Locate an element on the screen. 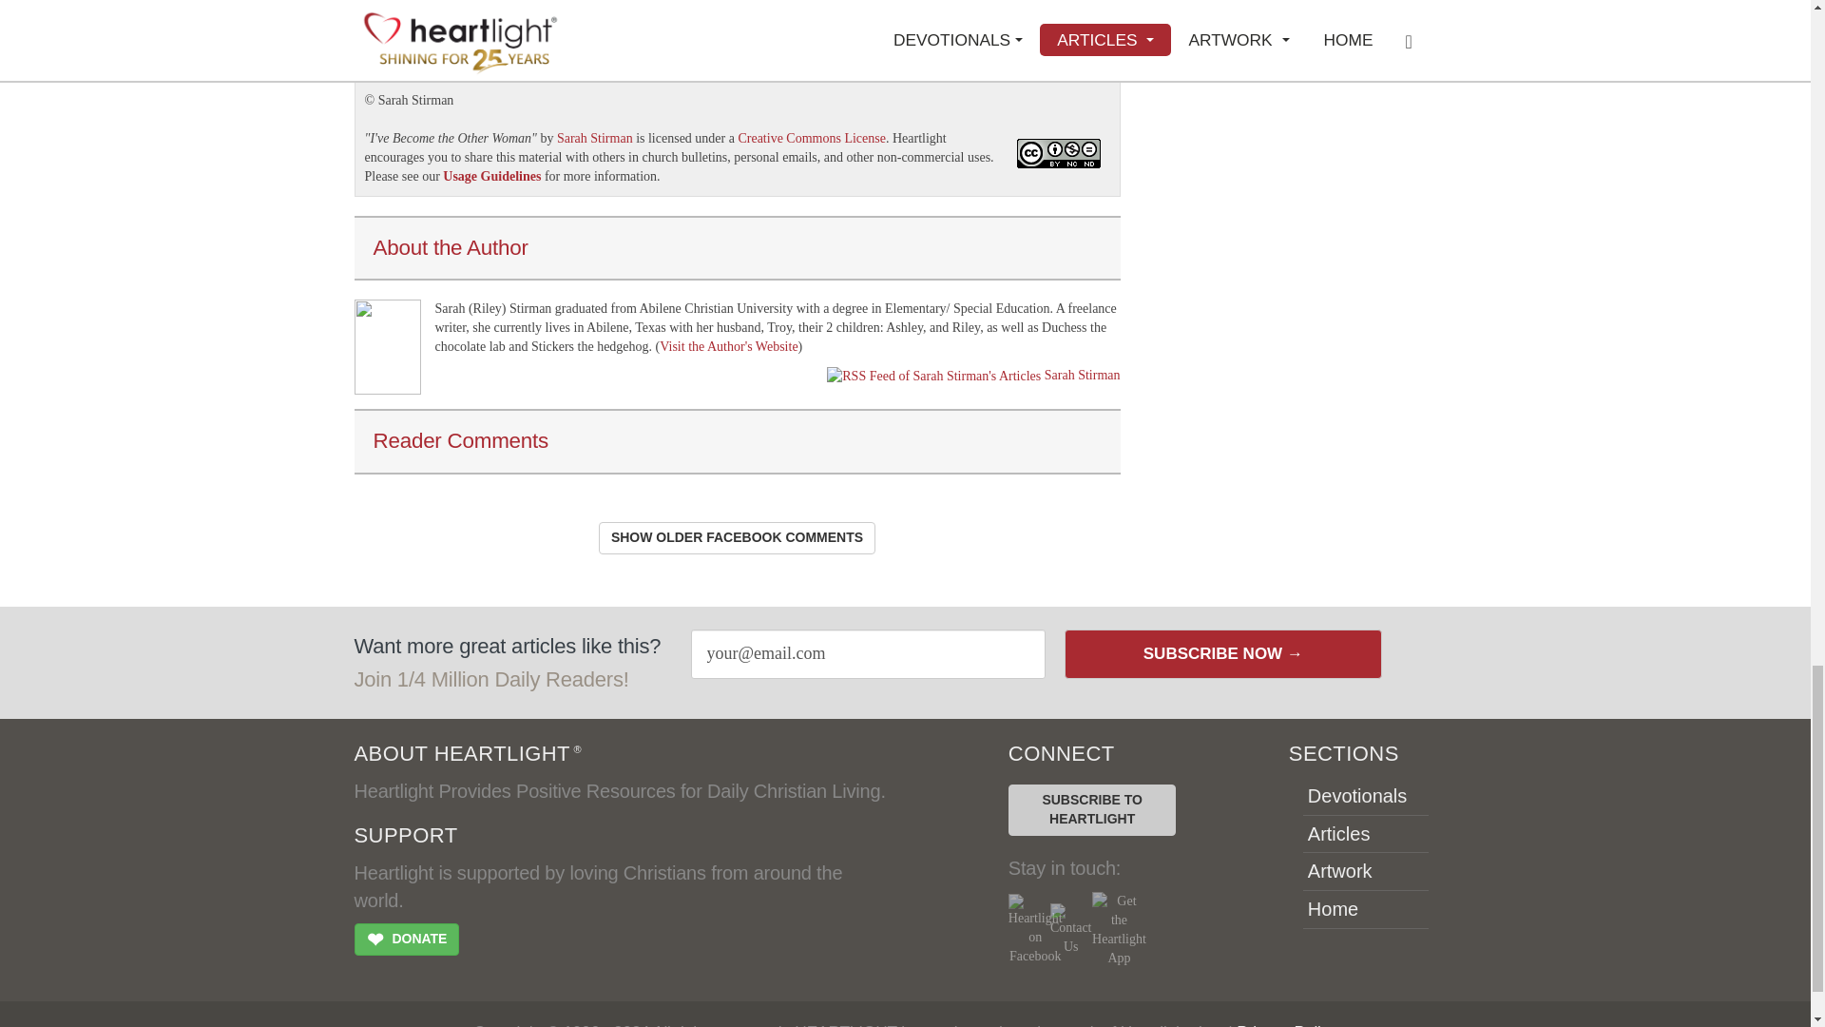 This screenshot has height=1027, width=1825. RSS Feed of Sarah Stirman's Articles is located at coordinates (933, 377).